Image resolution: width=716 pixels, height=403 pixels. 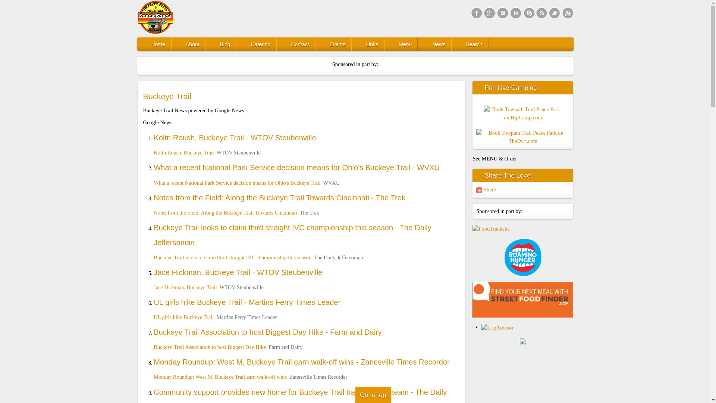 What do you see at coordinates (515, 13) in the screenshot?
I see `LinkedIn` at bounding box center [515, 13].